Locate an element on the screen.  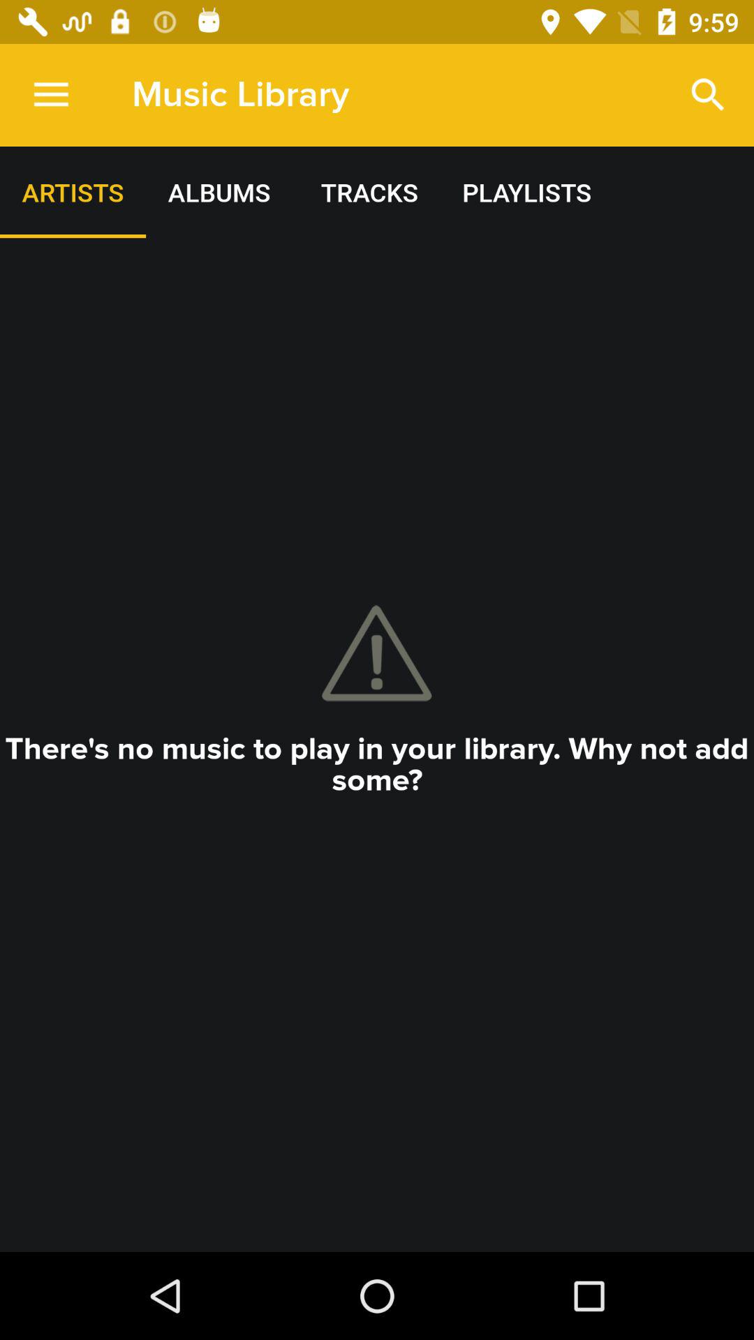
launch the icon to the left of music library is located at coordinates (51, 95).